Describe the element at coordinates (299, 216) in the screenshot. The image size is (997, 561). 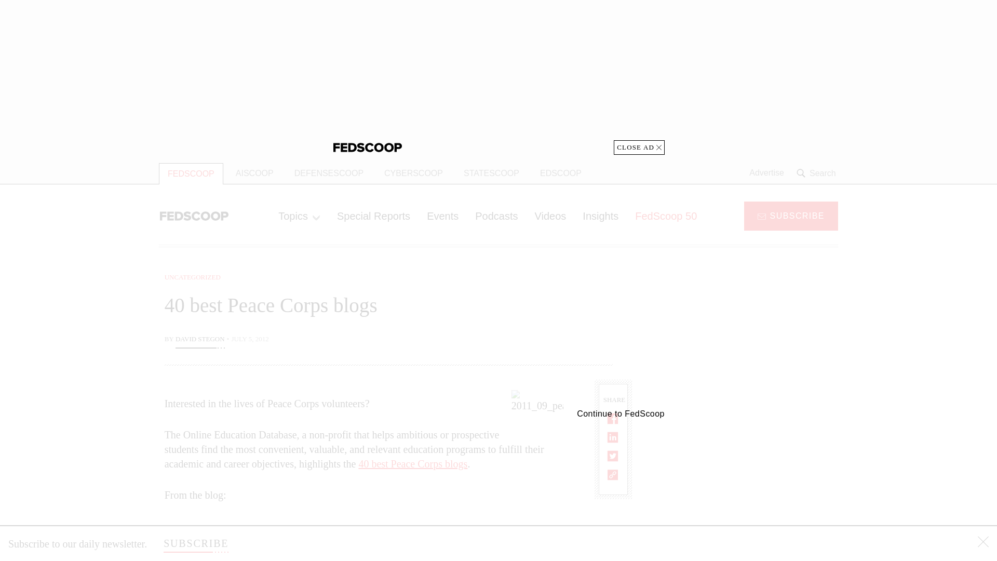
I see `Topics` at that location.